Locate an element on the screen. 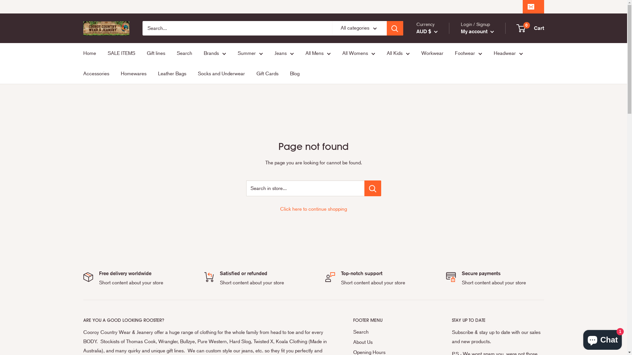 The height and width of the screenshot is (355, 632). AFN is located at coordinates (437, 114).